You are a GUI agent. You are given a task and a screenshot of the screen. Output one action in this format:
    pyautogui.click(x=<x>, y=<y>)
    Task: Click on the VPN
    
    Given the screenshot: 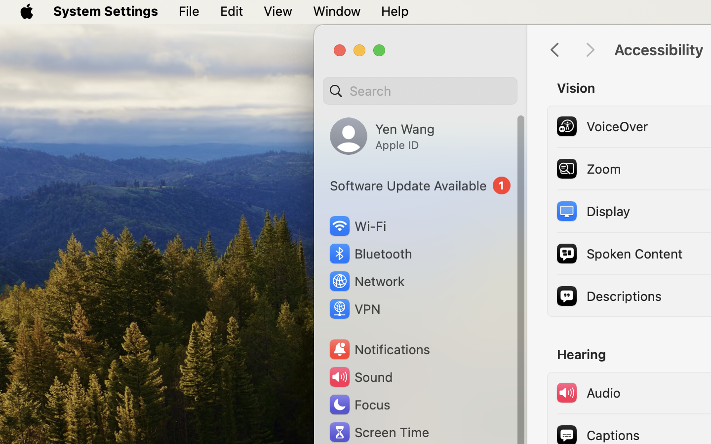 What is the action you would take?
    pyautogui.click(x=354, y=309)
    